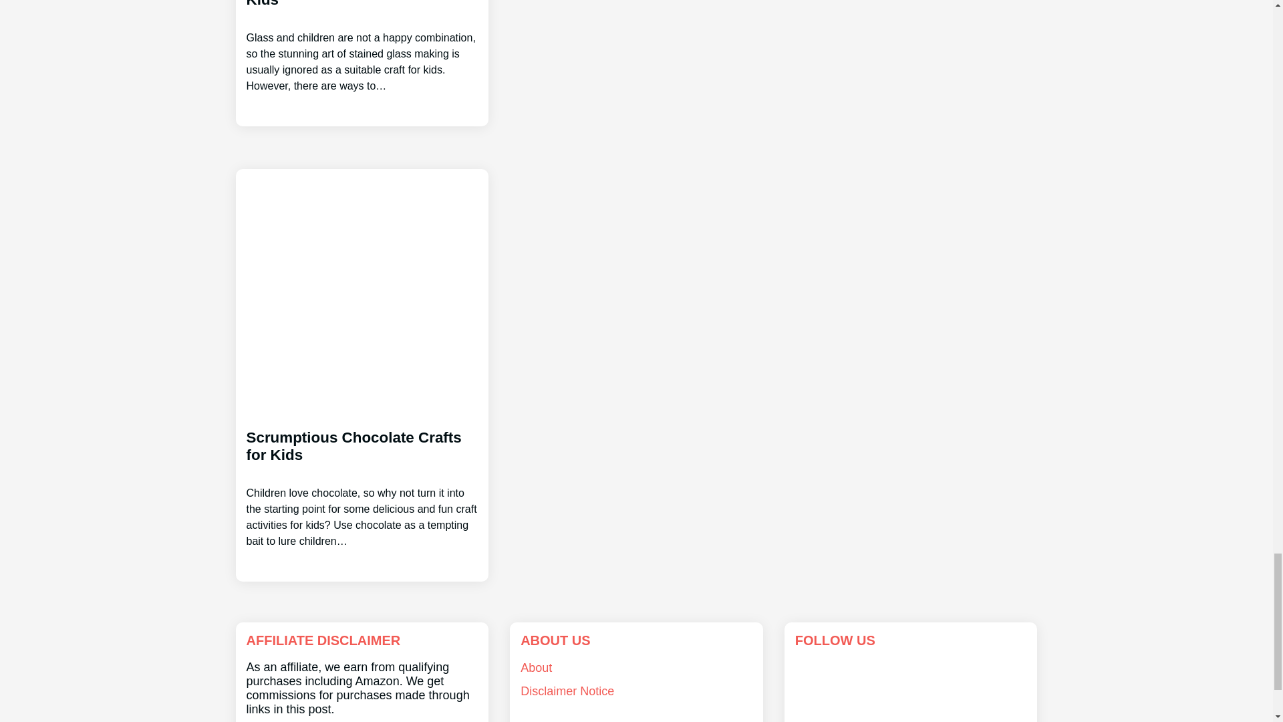 This screenshot has width=1283, height=722. I want to click on Stained Glass Craft Projects for Kids, so click(362, 47).